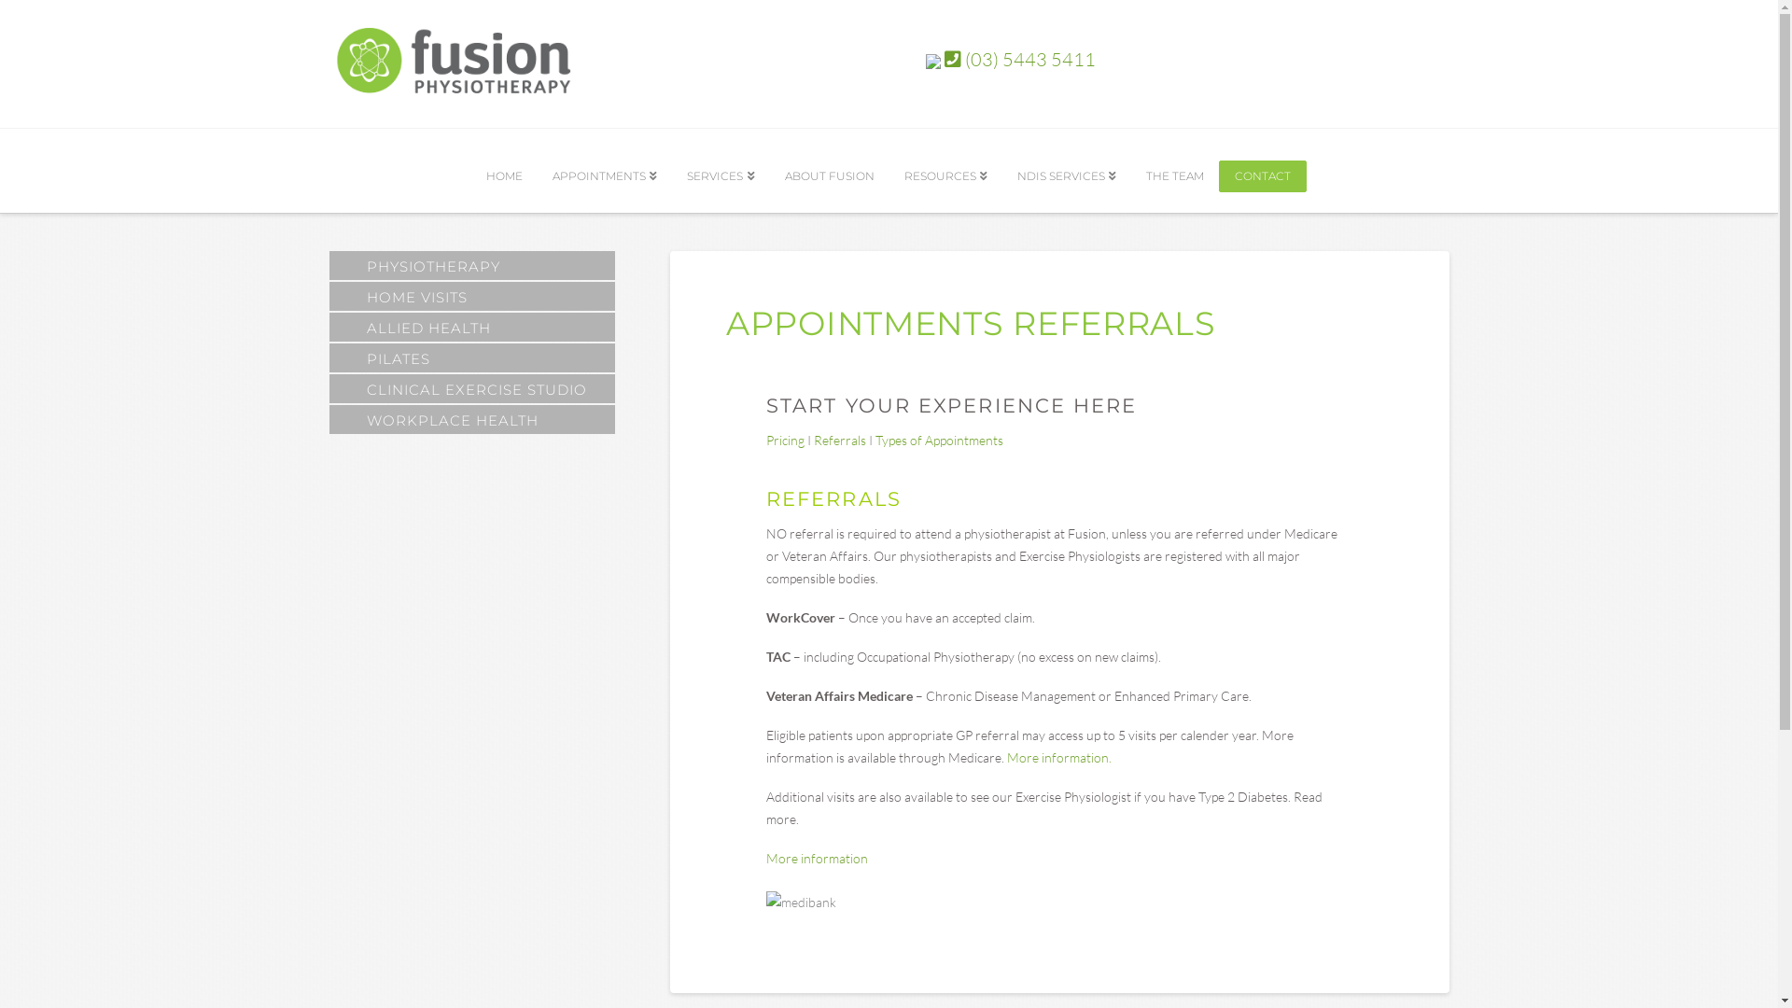 The width and height of the screenshot is (1792, 1008). I want to click on More information., so click(1059, 758).